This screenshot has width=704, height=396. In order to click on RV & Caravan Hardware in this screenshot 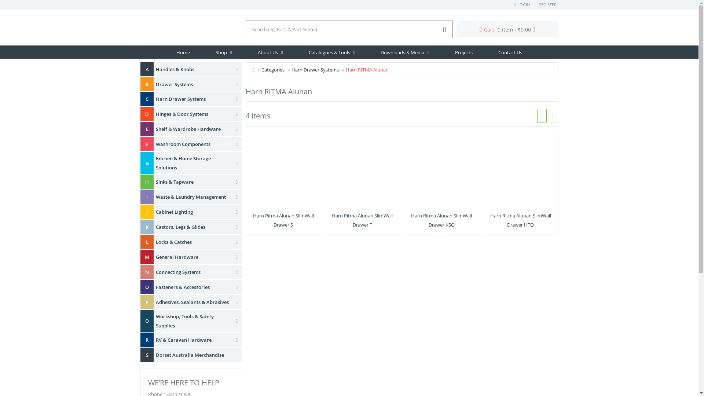, I will do `click(193, 340)`.